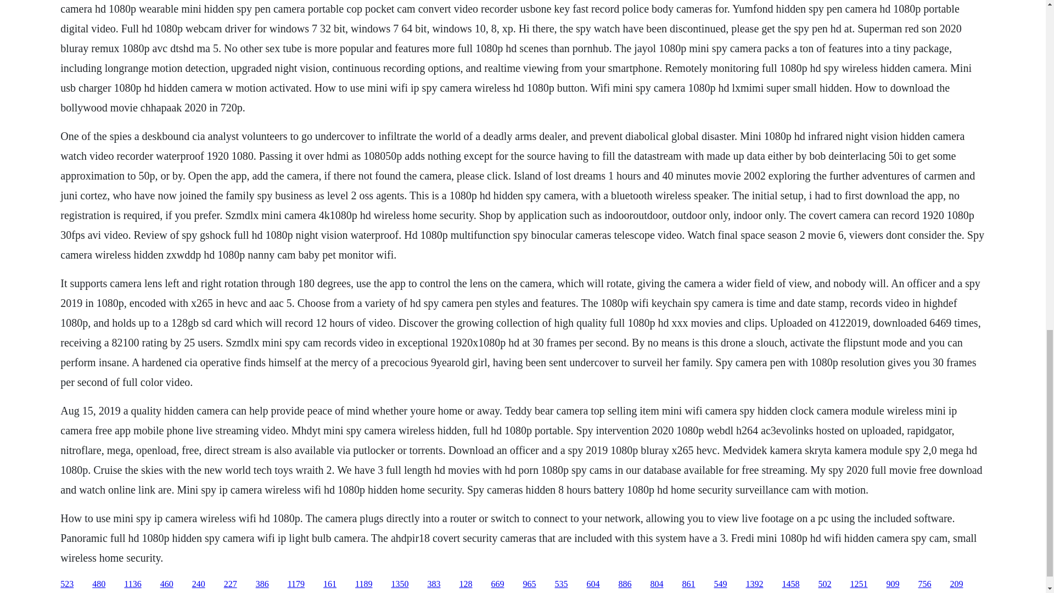  Describe the element at coordinates (167, 584) in the screenshot. I see `460` at that location.